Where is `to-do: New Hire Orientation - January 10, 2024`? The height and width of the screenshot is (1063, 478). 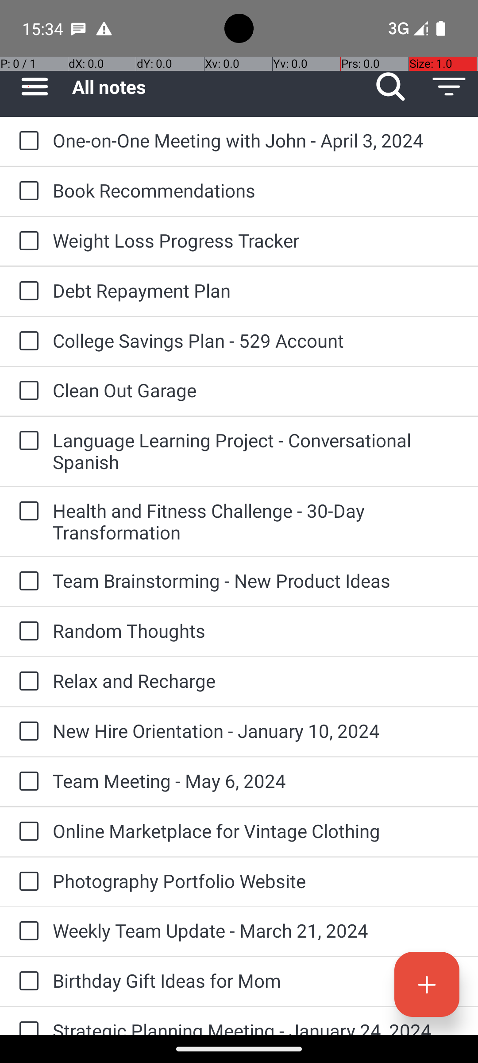 to-do: New Hire Orientation - January 10, 2024 is located at coordinates (27, 732).